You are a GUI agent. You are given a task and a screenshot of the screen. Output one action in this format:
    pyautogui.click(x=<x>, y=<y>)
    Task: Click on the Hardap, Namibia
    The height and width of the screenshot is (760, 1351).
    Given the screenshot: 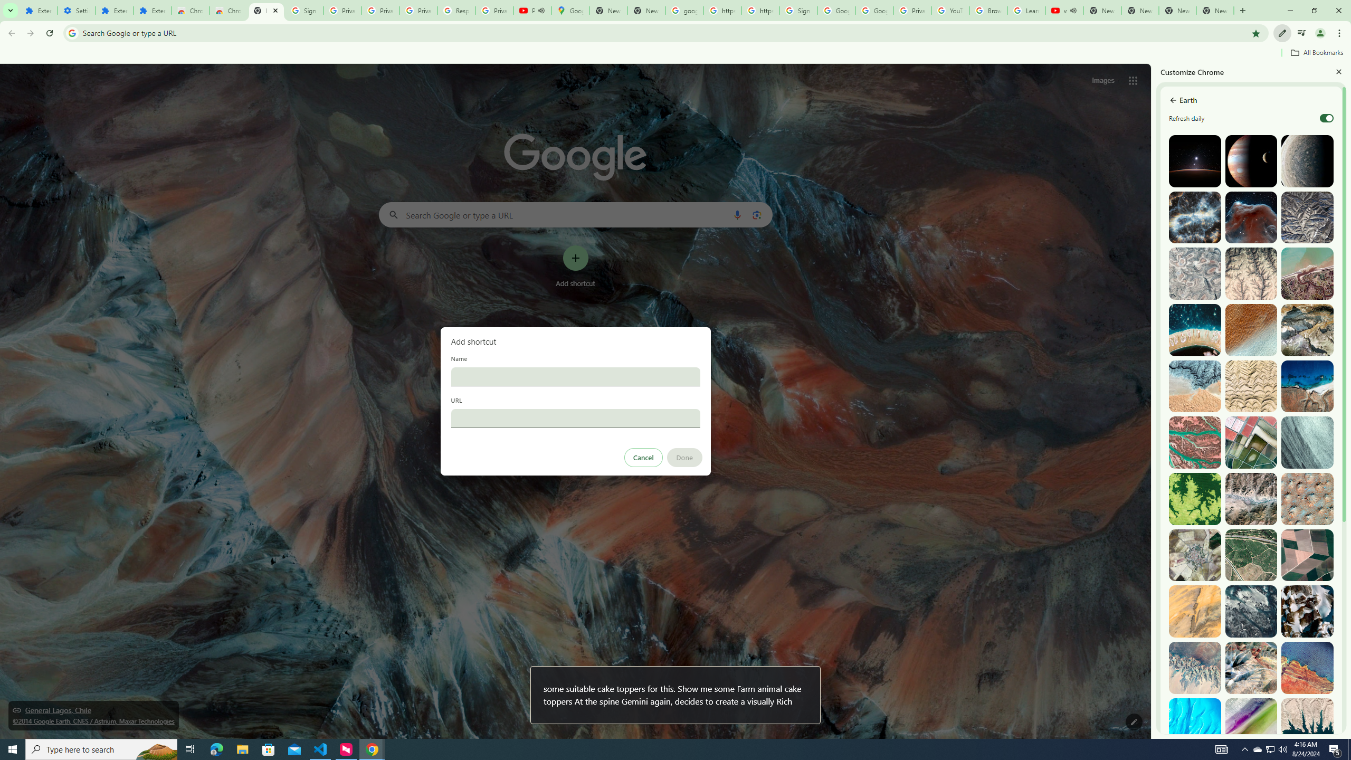 What is the action you would take?
    pyautogui.click(x=1195, y=386)
    